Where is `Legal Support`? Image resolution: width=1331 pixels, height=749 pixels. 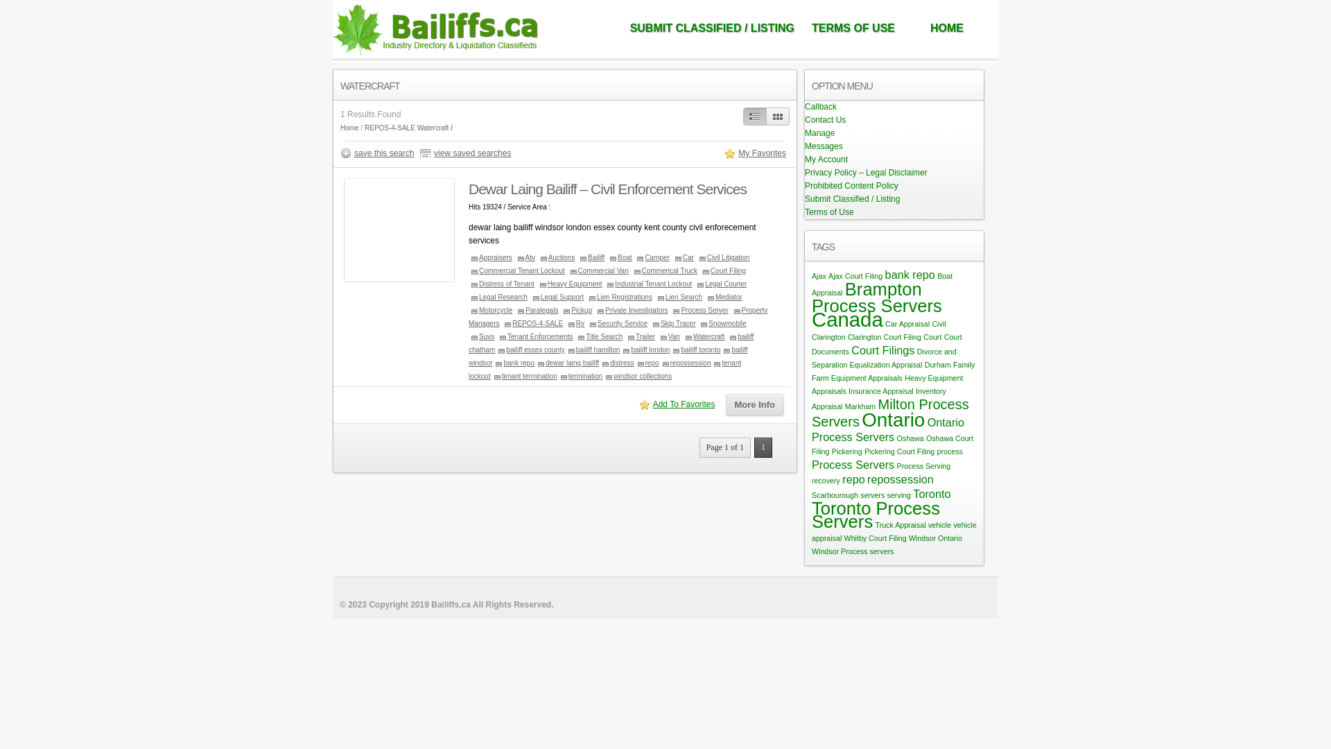
Legal Support is located at coordinates (557, 297).